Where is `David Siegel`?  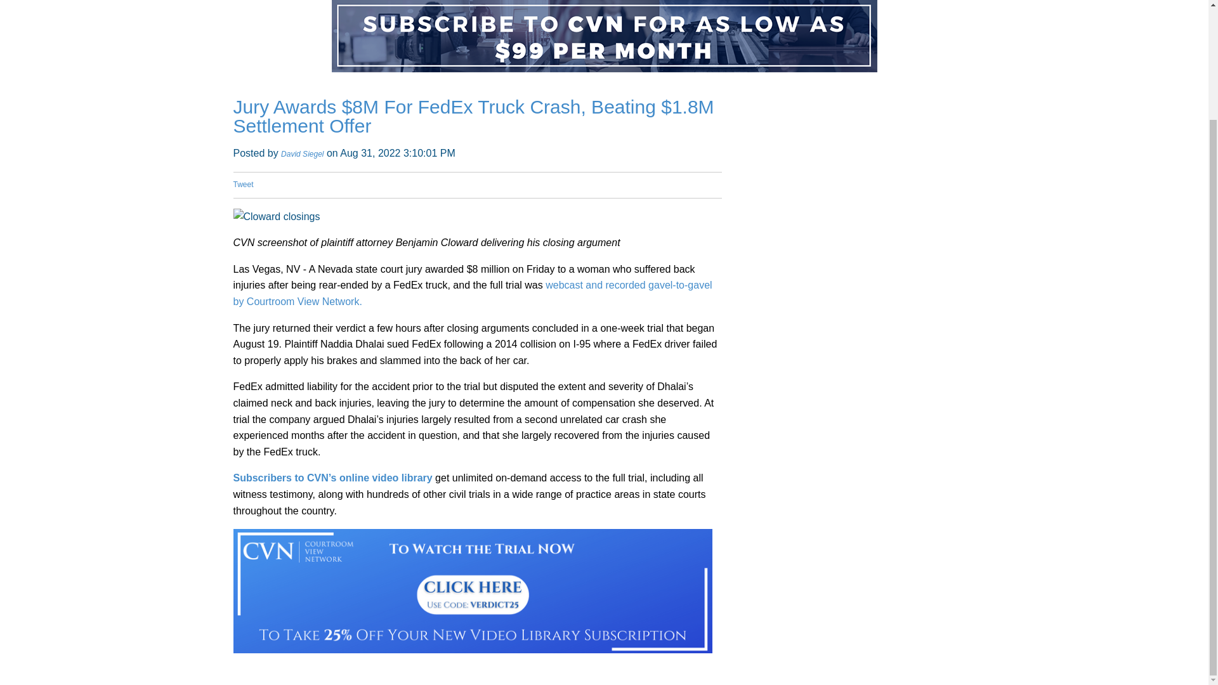
David Siegel is located at coordinates (302, 153).